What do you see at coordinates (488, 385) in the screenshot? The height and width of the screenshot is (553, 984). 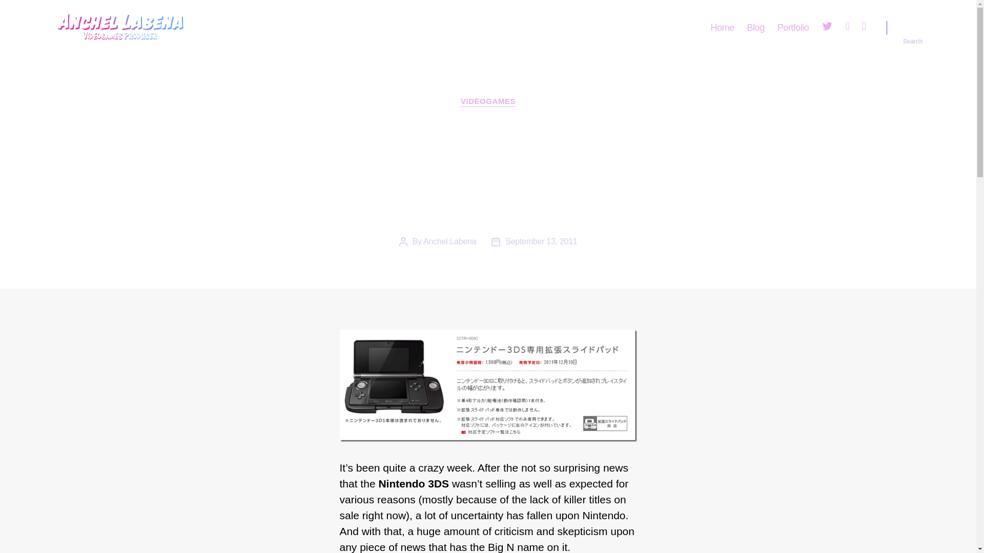 I see `image` at bounding box center [488, 385].